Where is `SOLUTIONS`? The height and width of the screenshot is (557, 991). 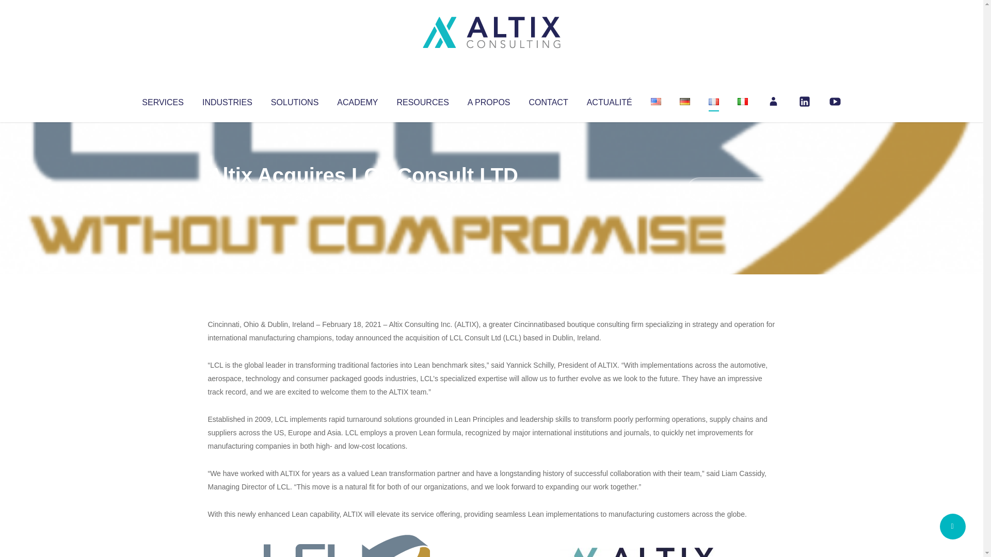
SOLUTIONS is located at coordinates (294, 100).